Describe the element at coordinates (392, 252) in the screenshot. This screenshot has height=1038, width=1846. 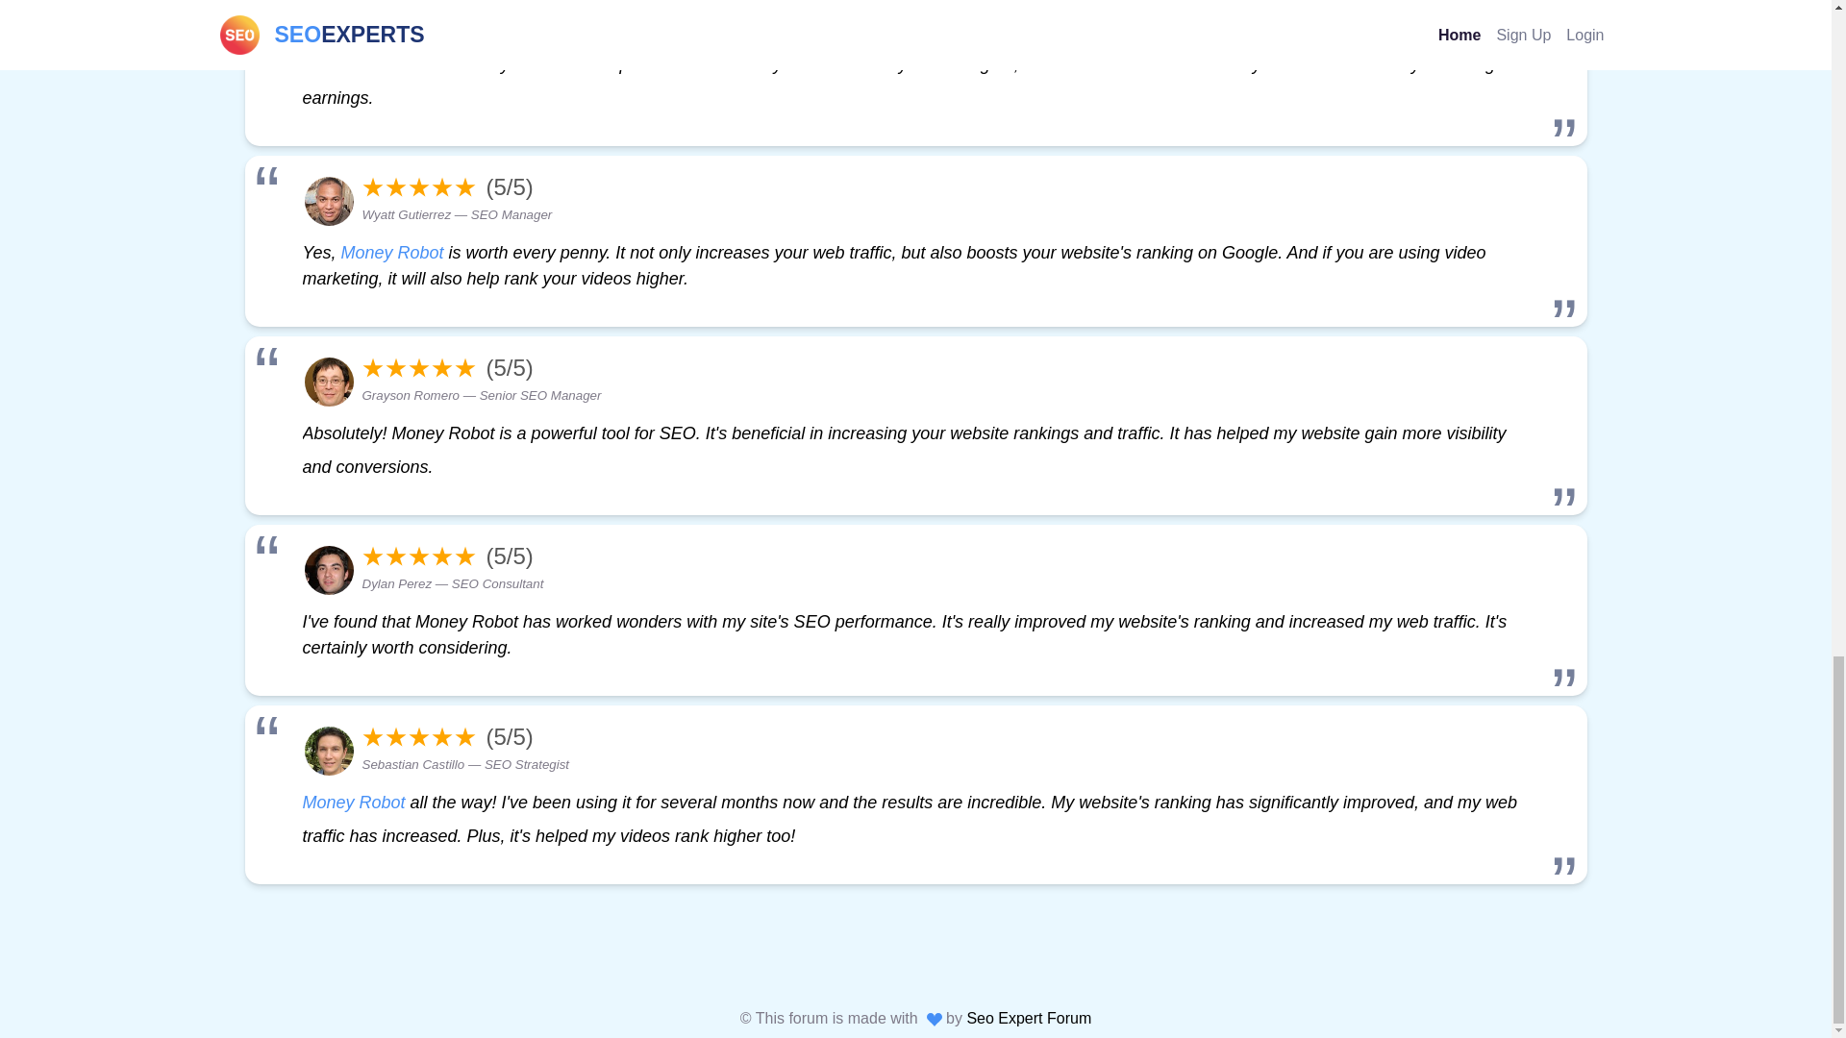
I see `Money Robot` at that location.